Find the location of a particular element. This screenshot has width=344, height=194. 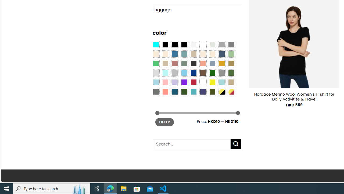

Light Purple is located at coordinates (175, 82).